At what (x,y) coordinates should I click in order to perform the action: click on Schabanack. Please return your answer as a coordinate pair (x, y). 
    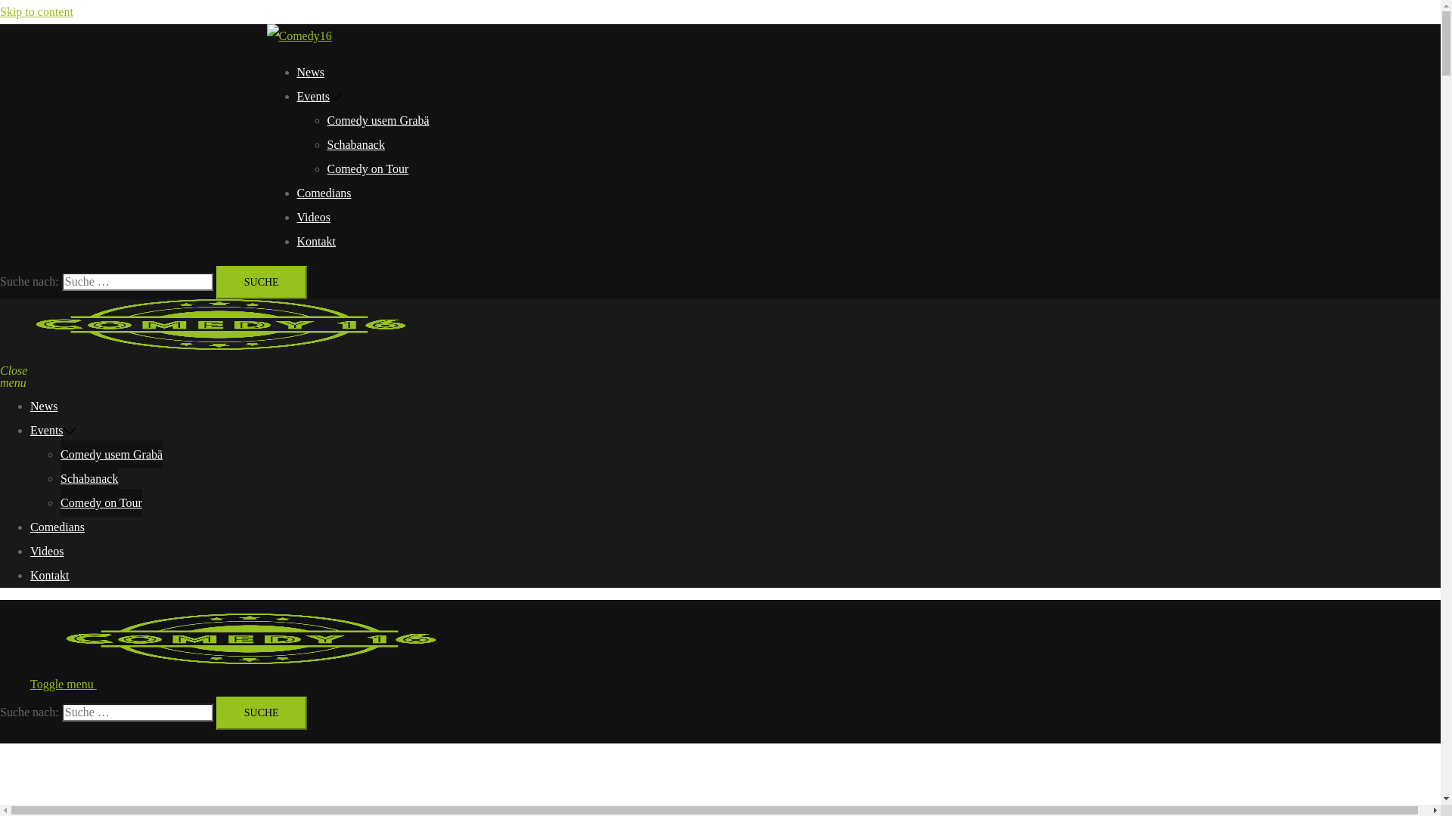
    Looking at the image, I should click on (89, 479).